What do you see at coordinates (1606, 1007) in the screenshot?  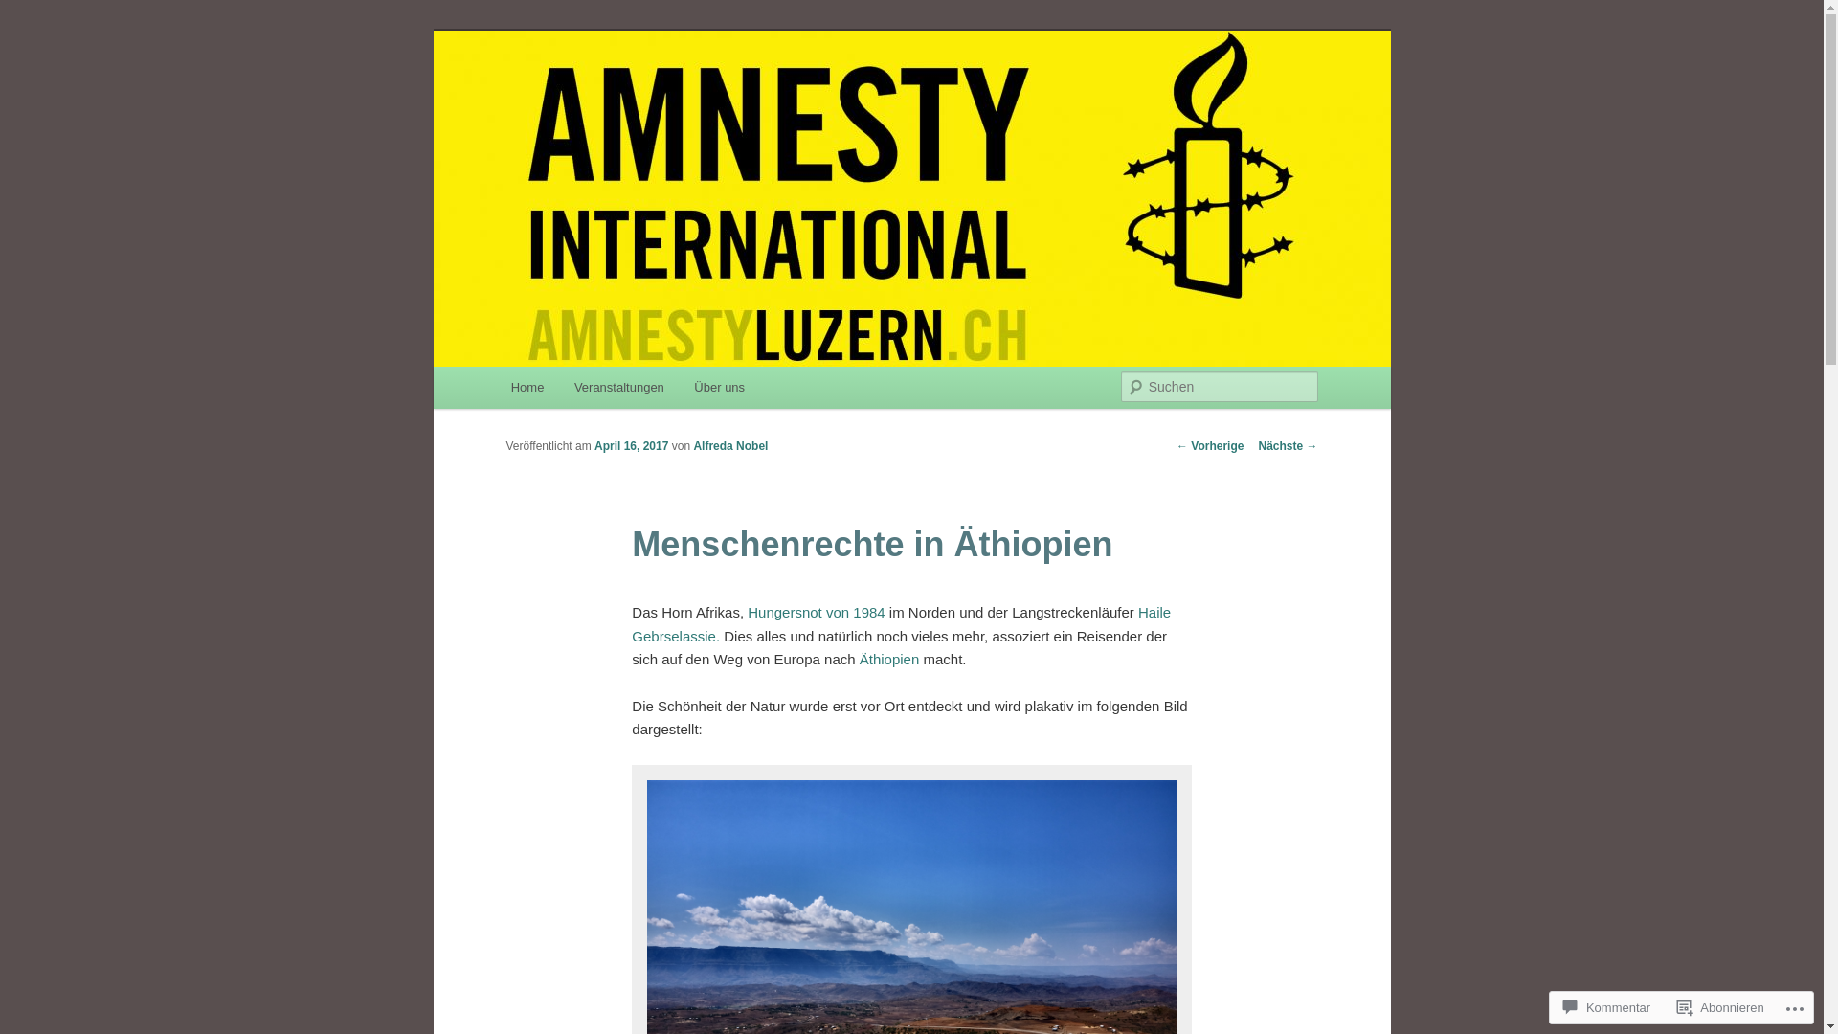 I see `Kommentar` at bounding box center [1606, 1007].